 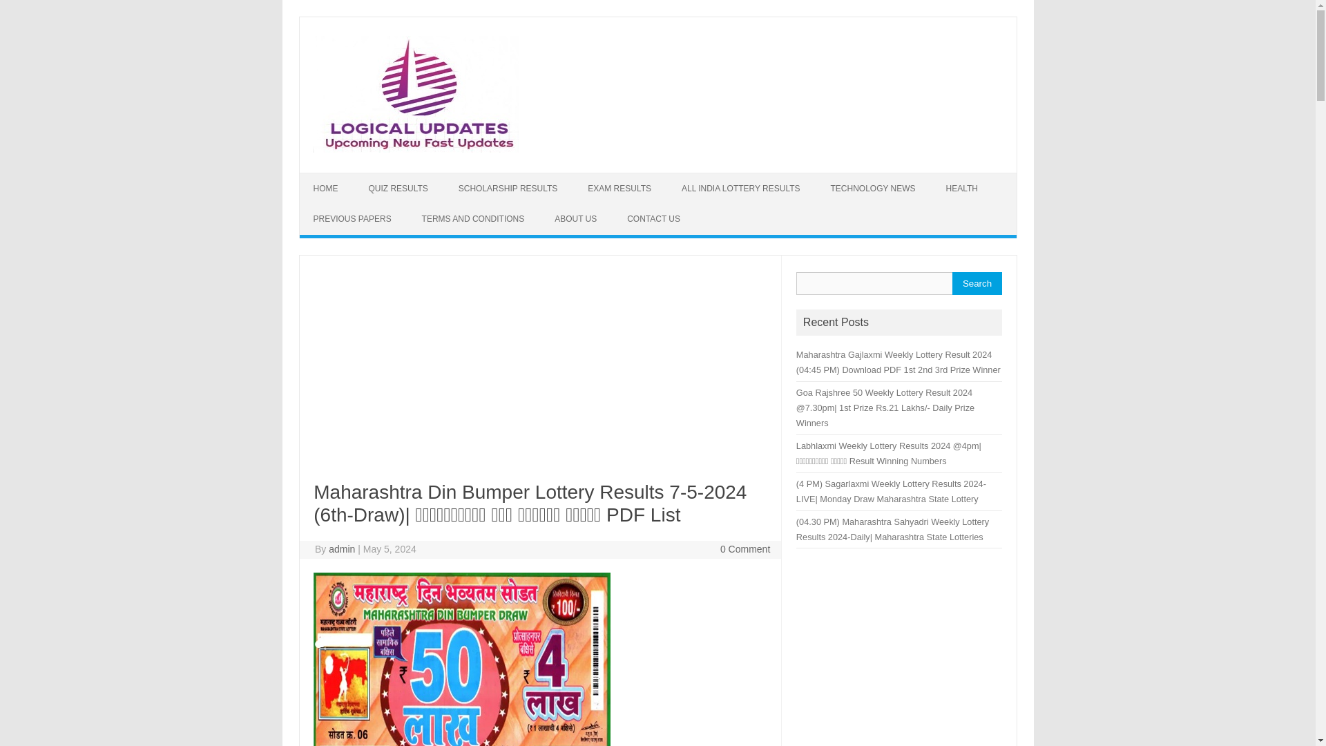 I want to click on ALL INDIA LOTTERY RESULTS, so click(x=740, y=188).